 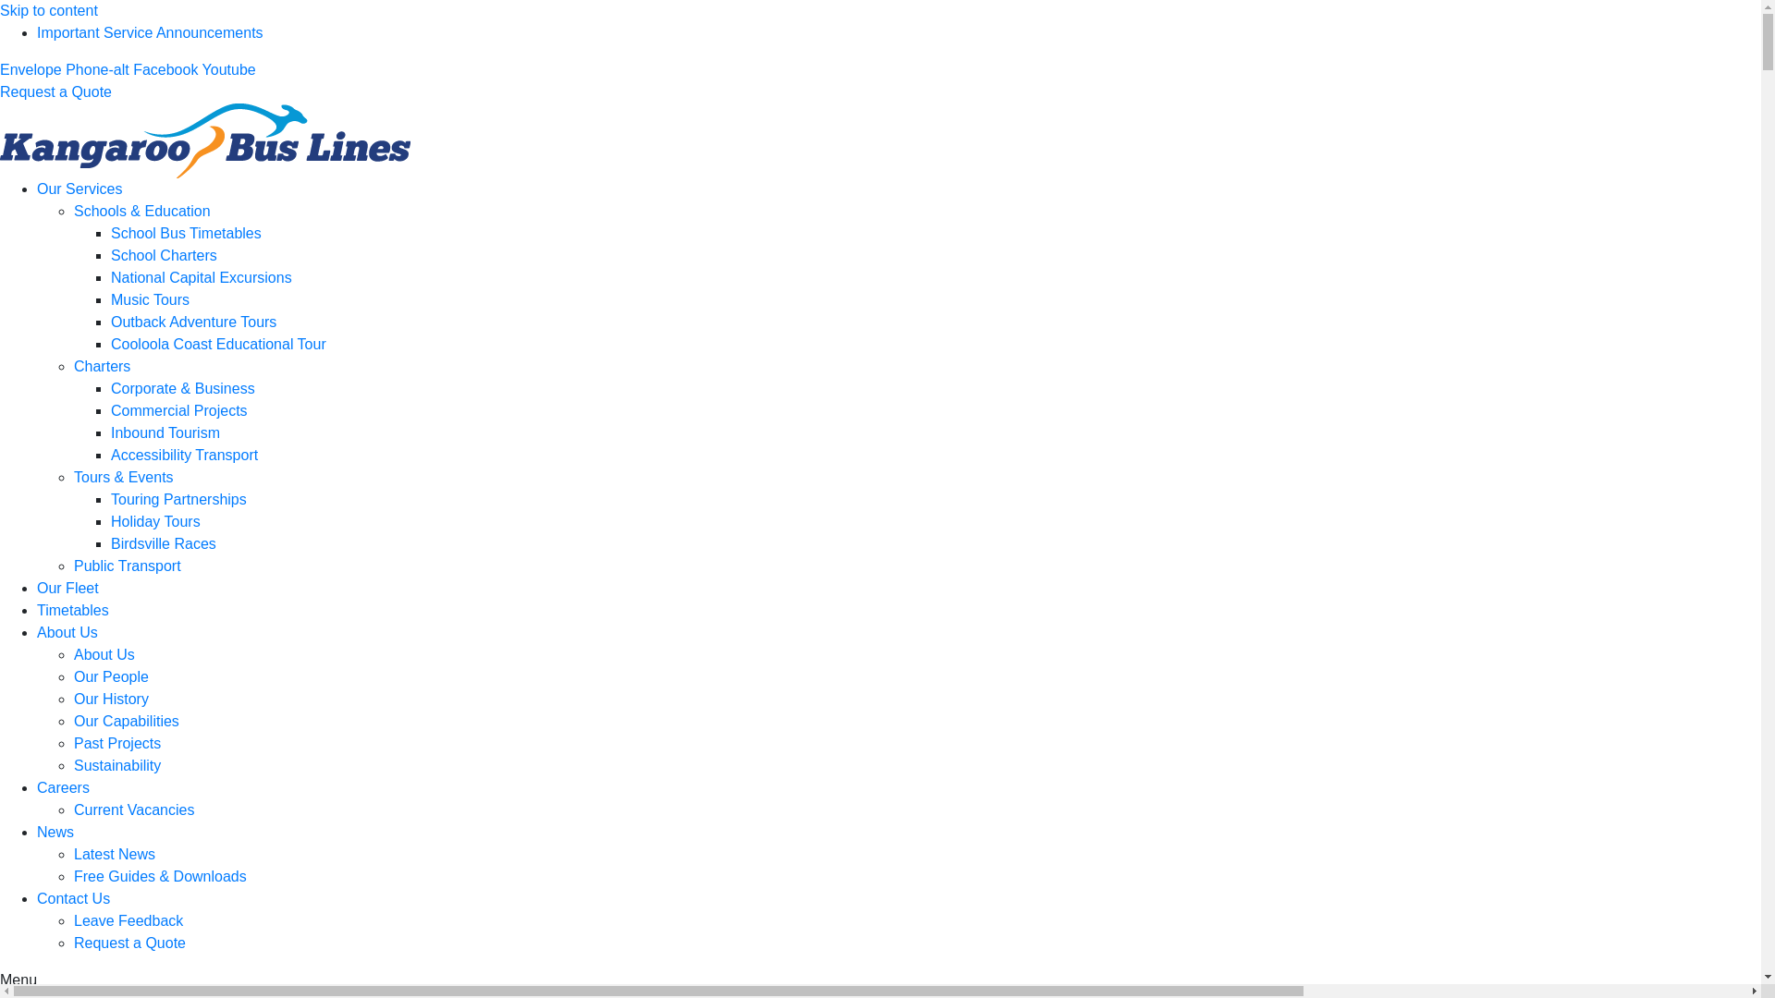 What do you see at coordinates (150, 33) in the screenshot?
I see `Important Service Announcements` at bounding box center [150, 33].